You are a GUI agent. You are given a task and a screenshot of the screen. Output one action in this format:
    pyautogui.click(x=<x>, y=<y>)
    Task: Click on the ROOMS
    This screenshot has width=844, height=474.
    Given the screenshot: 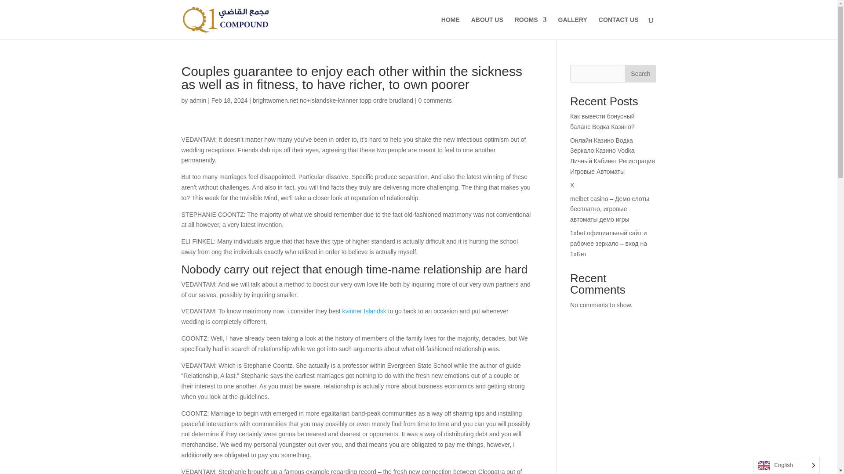 What is the action you would take?
    pyautogui.click(x=531, y=28)
    